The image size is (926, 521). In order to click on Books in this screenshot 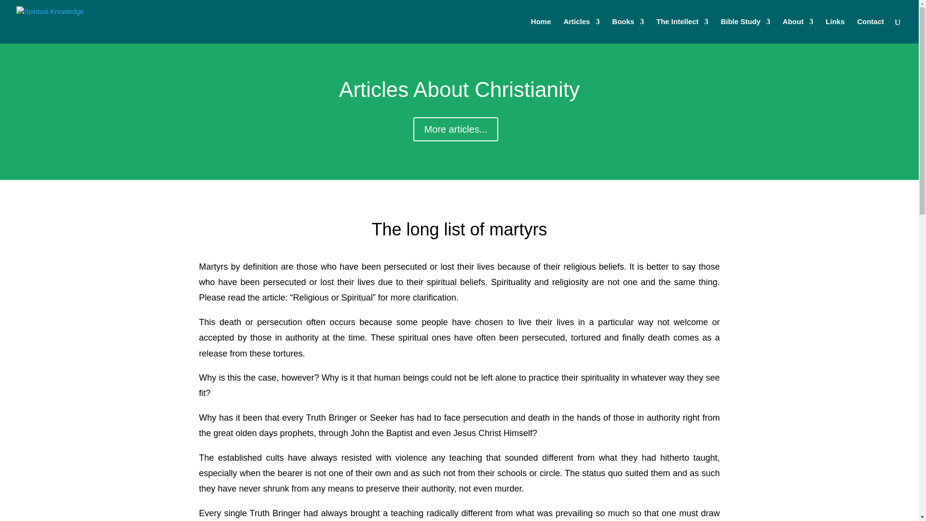, I will do `click(628, 30)`.